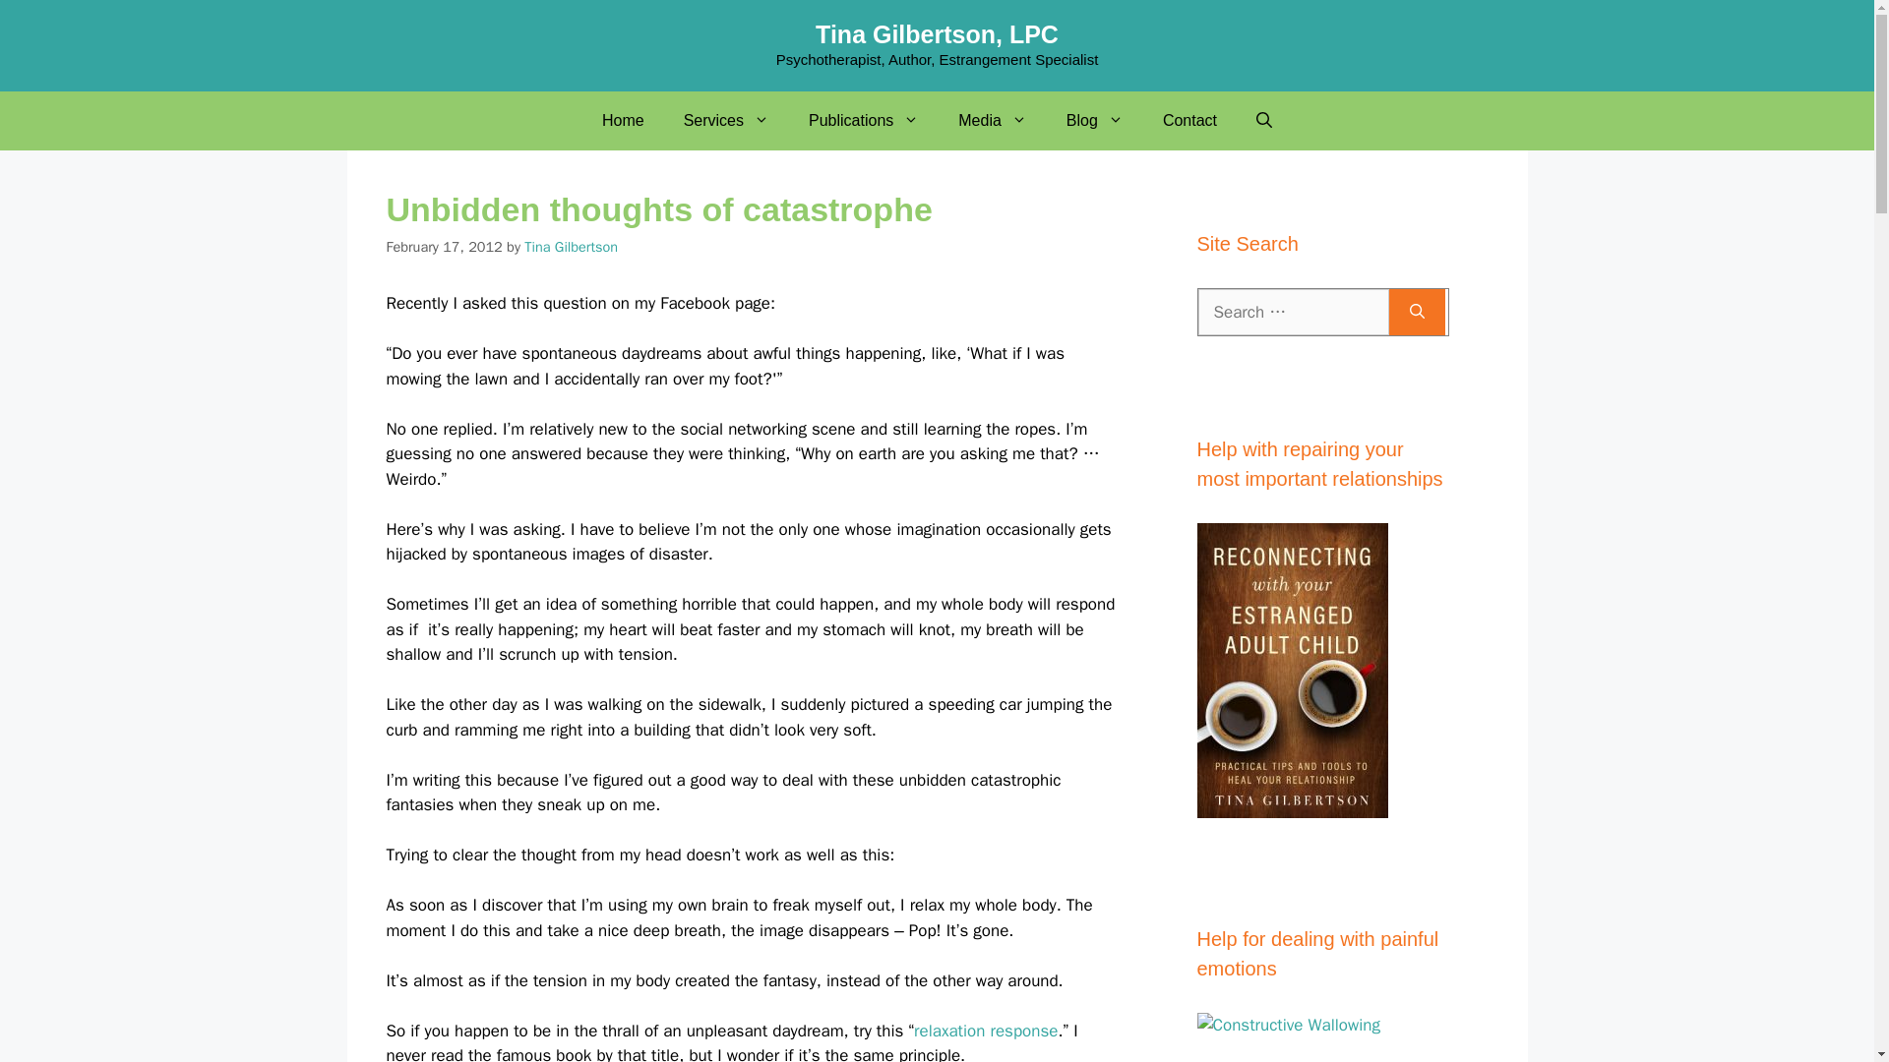  Describe the element at coordinates (571, 246) in the screenshot. I see `View all posts by Tina Gilbertson` at that location.